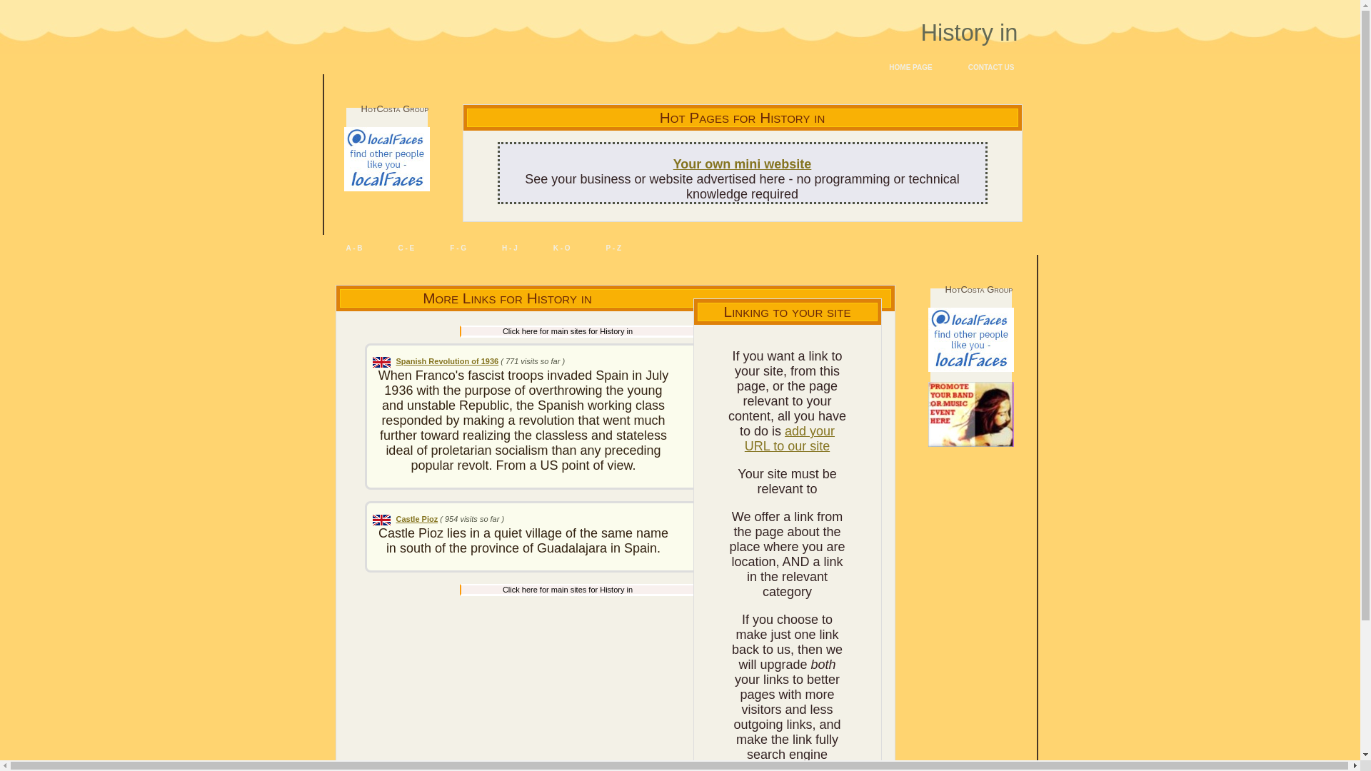 This screenshot has width=1371, height=771. Describe the element at coordinates (910, 68) in the screenshot. I see `HOME PAGE` at that location.